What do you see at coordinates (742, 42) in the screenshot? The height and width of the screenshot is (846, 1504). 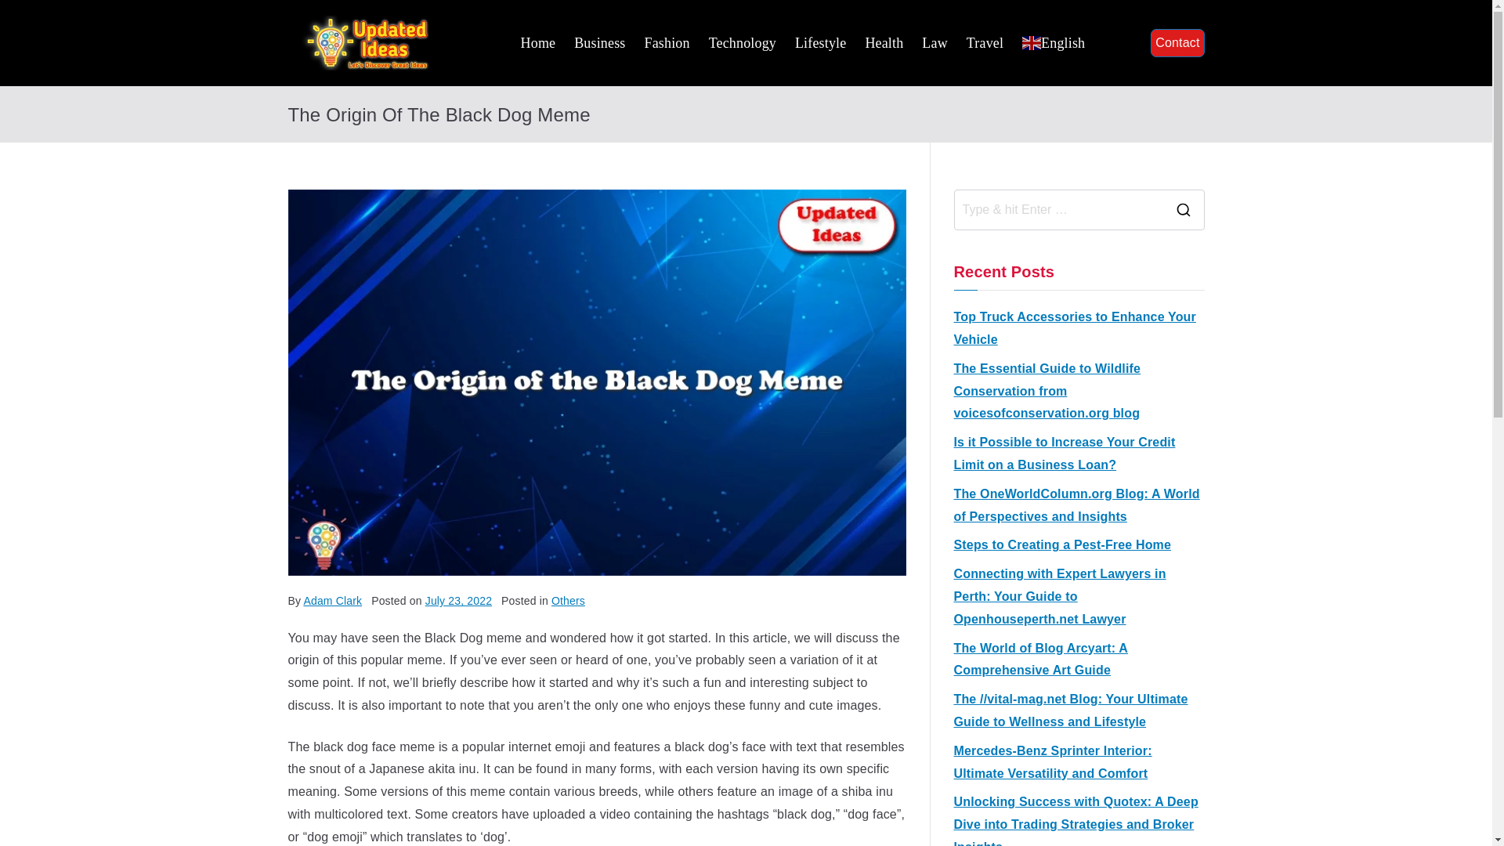 I see `Technology` at bounding box center [742, 42].